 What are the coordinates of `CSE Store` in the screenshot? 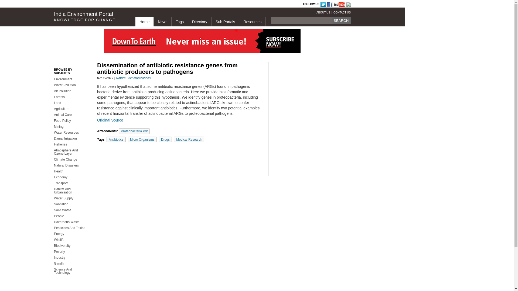 It's located at (178, 4).